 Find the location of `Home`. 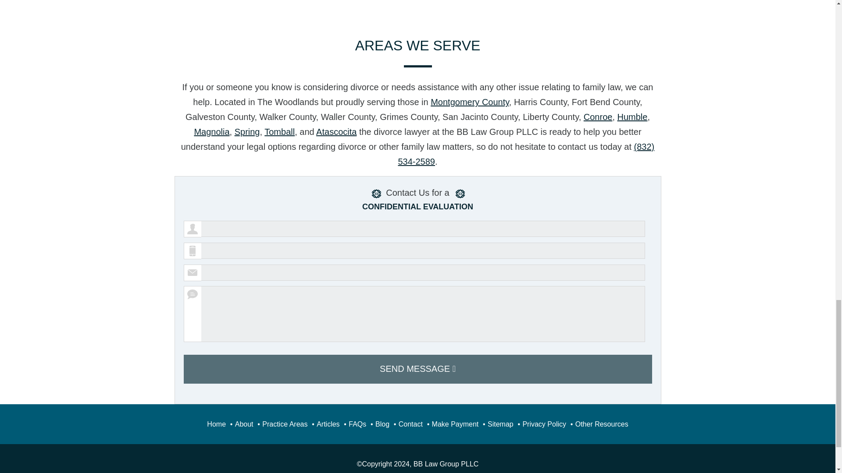

Home is located at coordinates (216, 424).